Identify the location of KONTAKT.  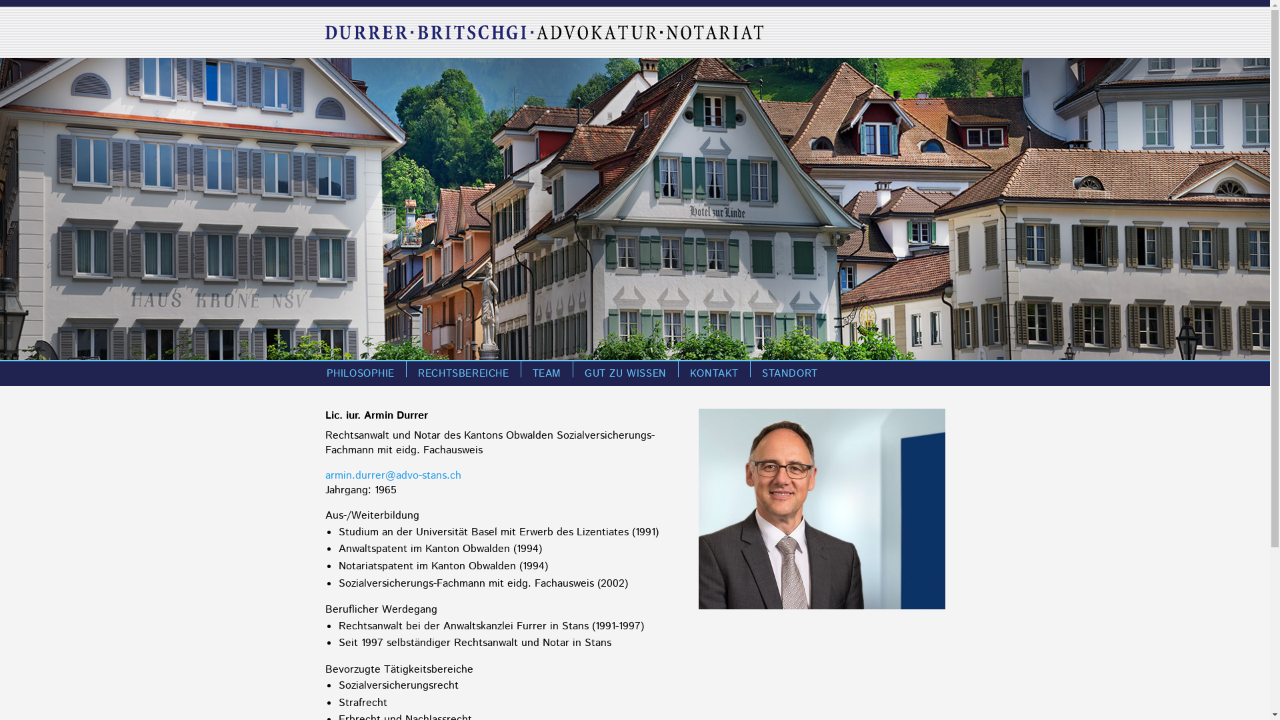
(714, 373).